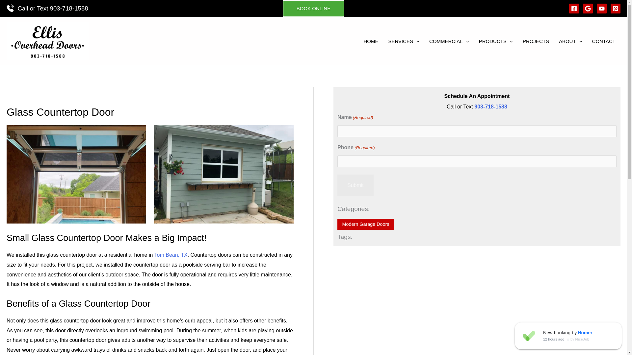 This screenshot has width=632, height=355. Describe the element at coordinates (355, 185) in the screenshot. I see `Submit` at that location.